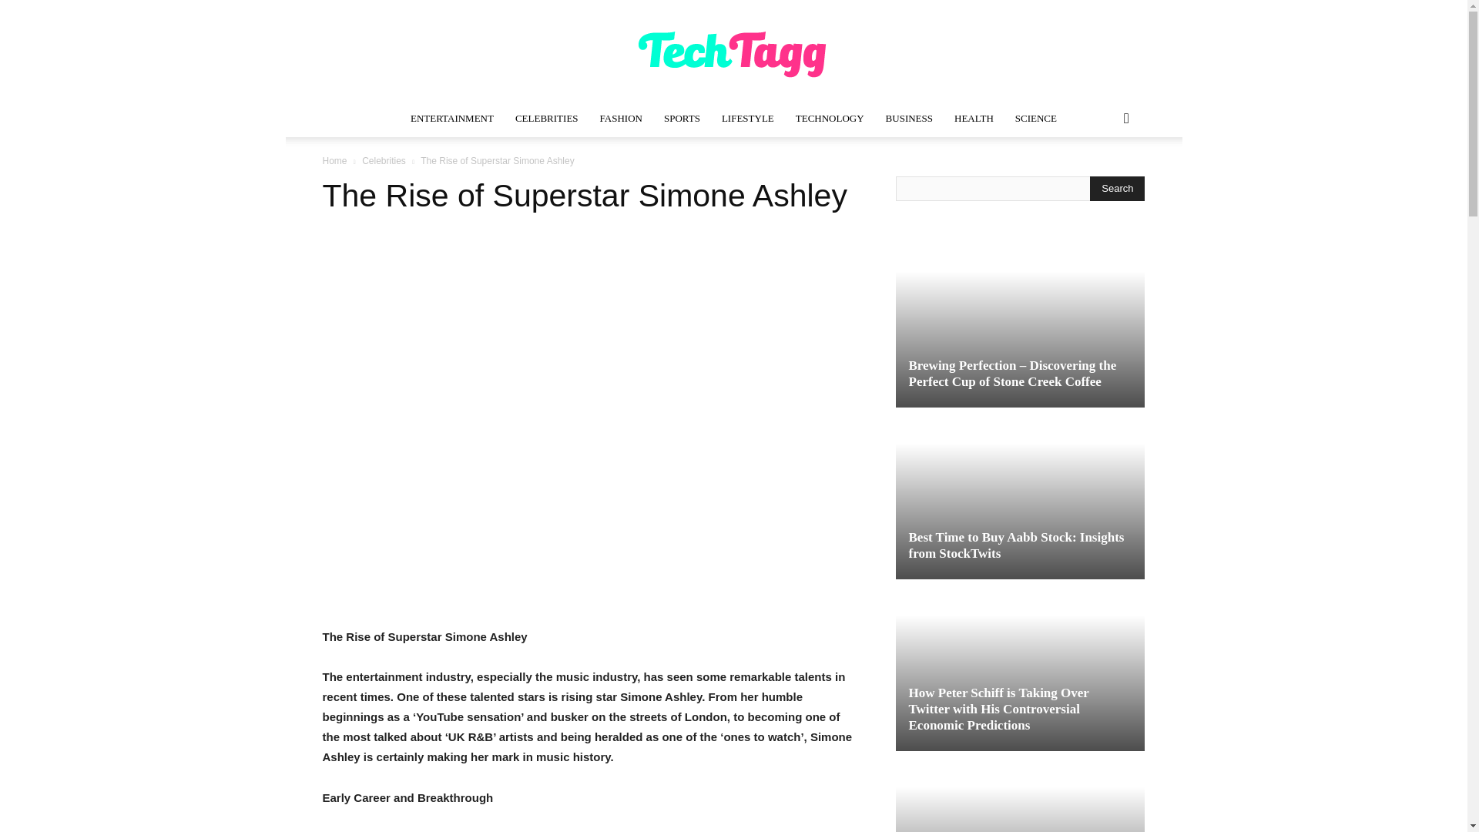 Image resolution: width=1479 pixels, height=832 pixels. I want to click on TechTagg, so click(733, 51).